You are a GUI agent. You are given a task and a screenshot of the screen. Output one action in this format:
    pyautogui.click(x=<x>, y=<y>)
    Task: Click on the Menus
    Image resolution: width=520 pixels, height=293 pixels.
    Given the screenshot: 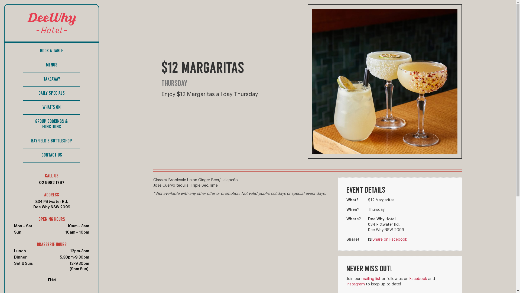 What is the action you would take?
    pyautogui.click(x=51, y=65)
    